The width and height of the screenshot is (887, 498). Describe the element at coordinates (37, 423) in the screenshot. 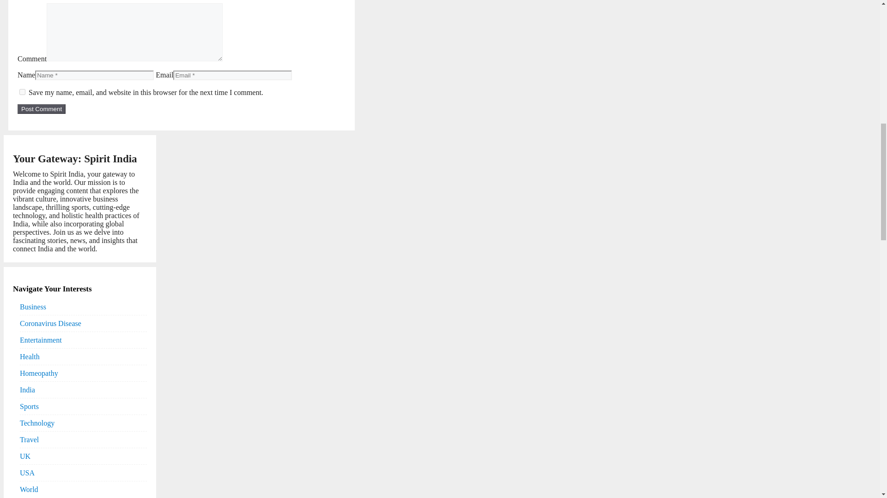

I see `Technology` at that location.